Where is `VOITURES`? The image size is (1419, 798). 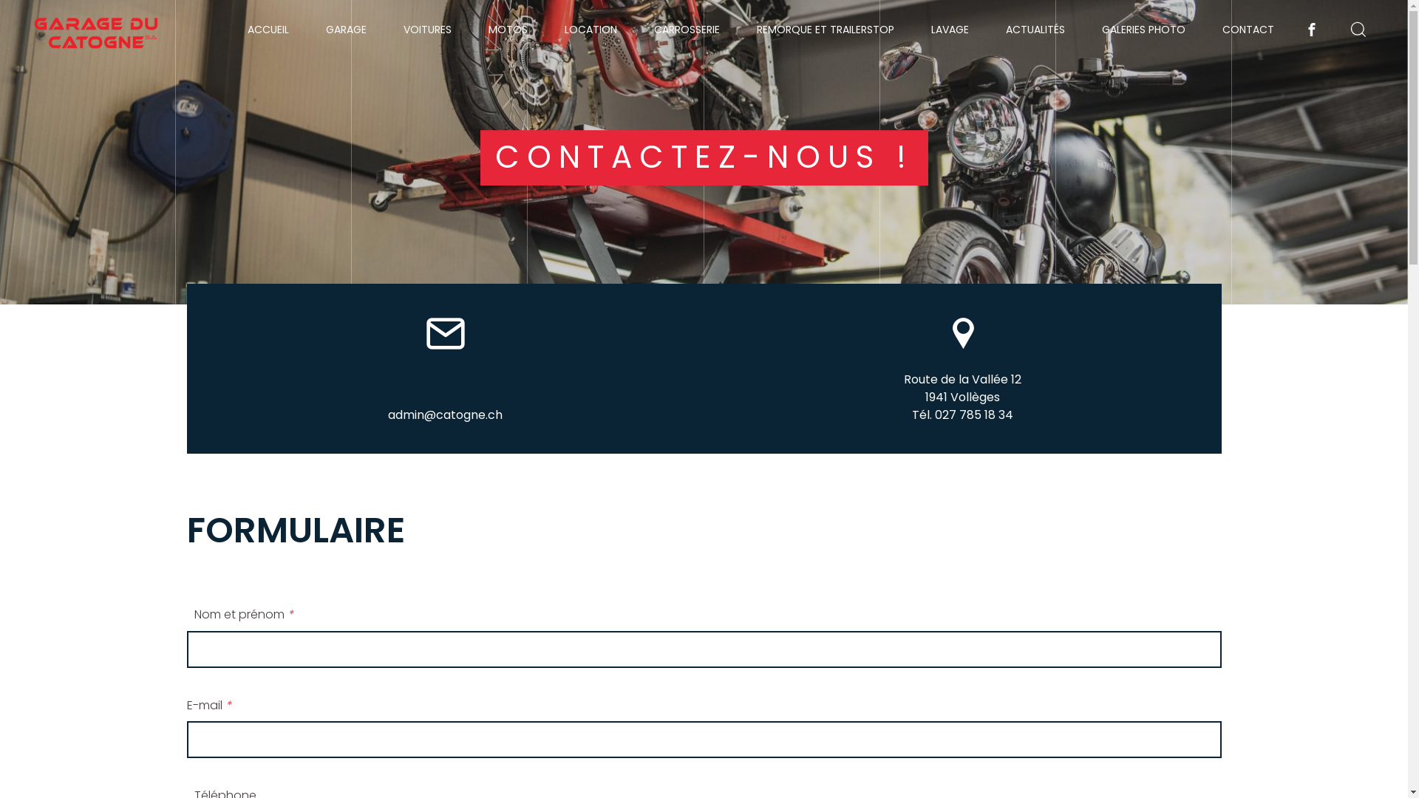
VOITURES is located at coordinates (427, 30).